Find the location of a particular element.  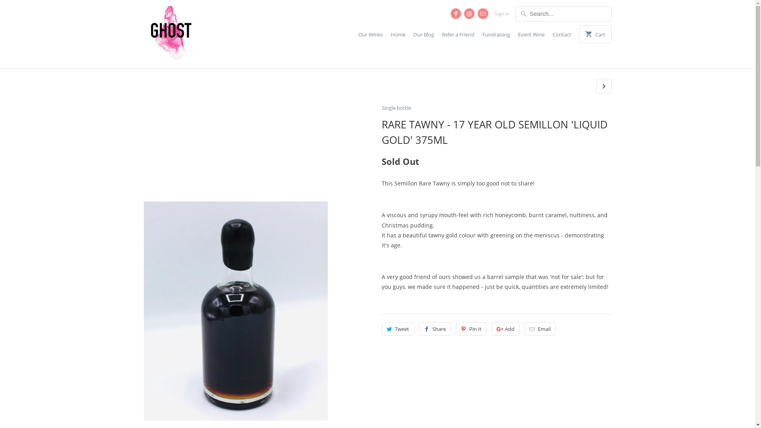

Contact is located at coordinates (562, 36).